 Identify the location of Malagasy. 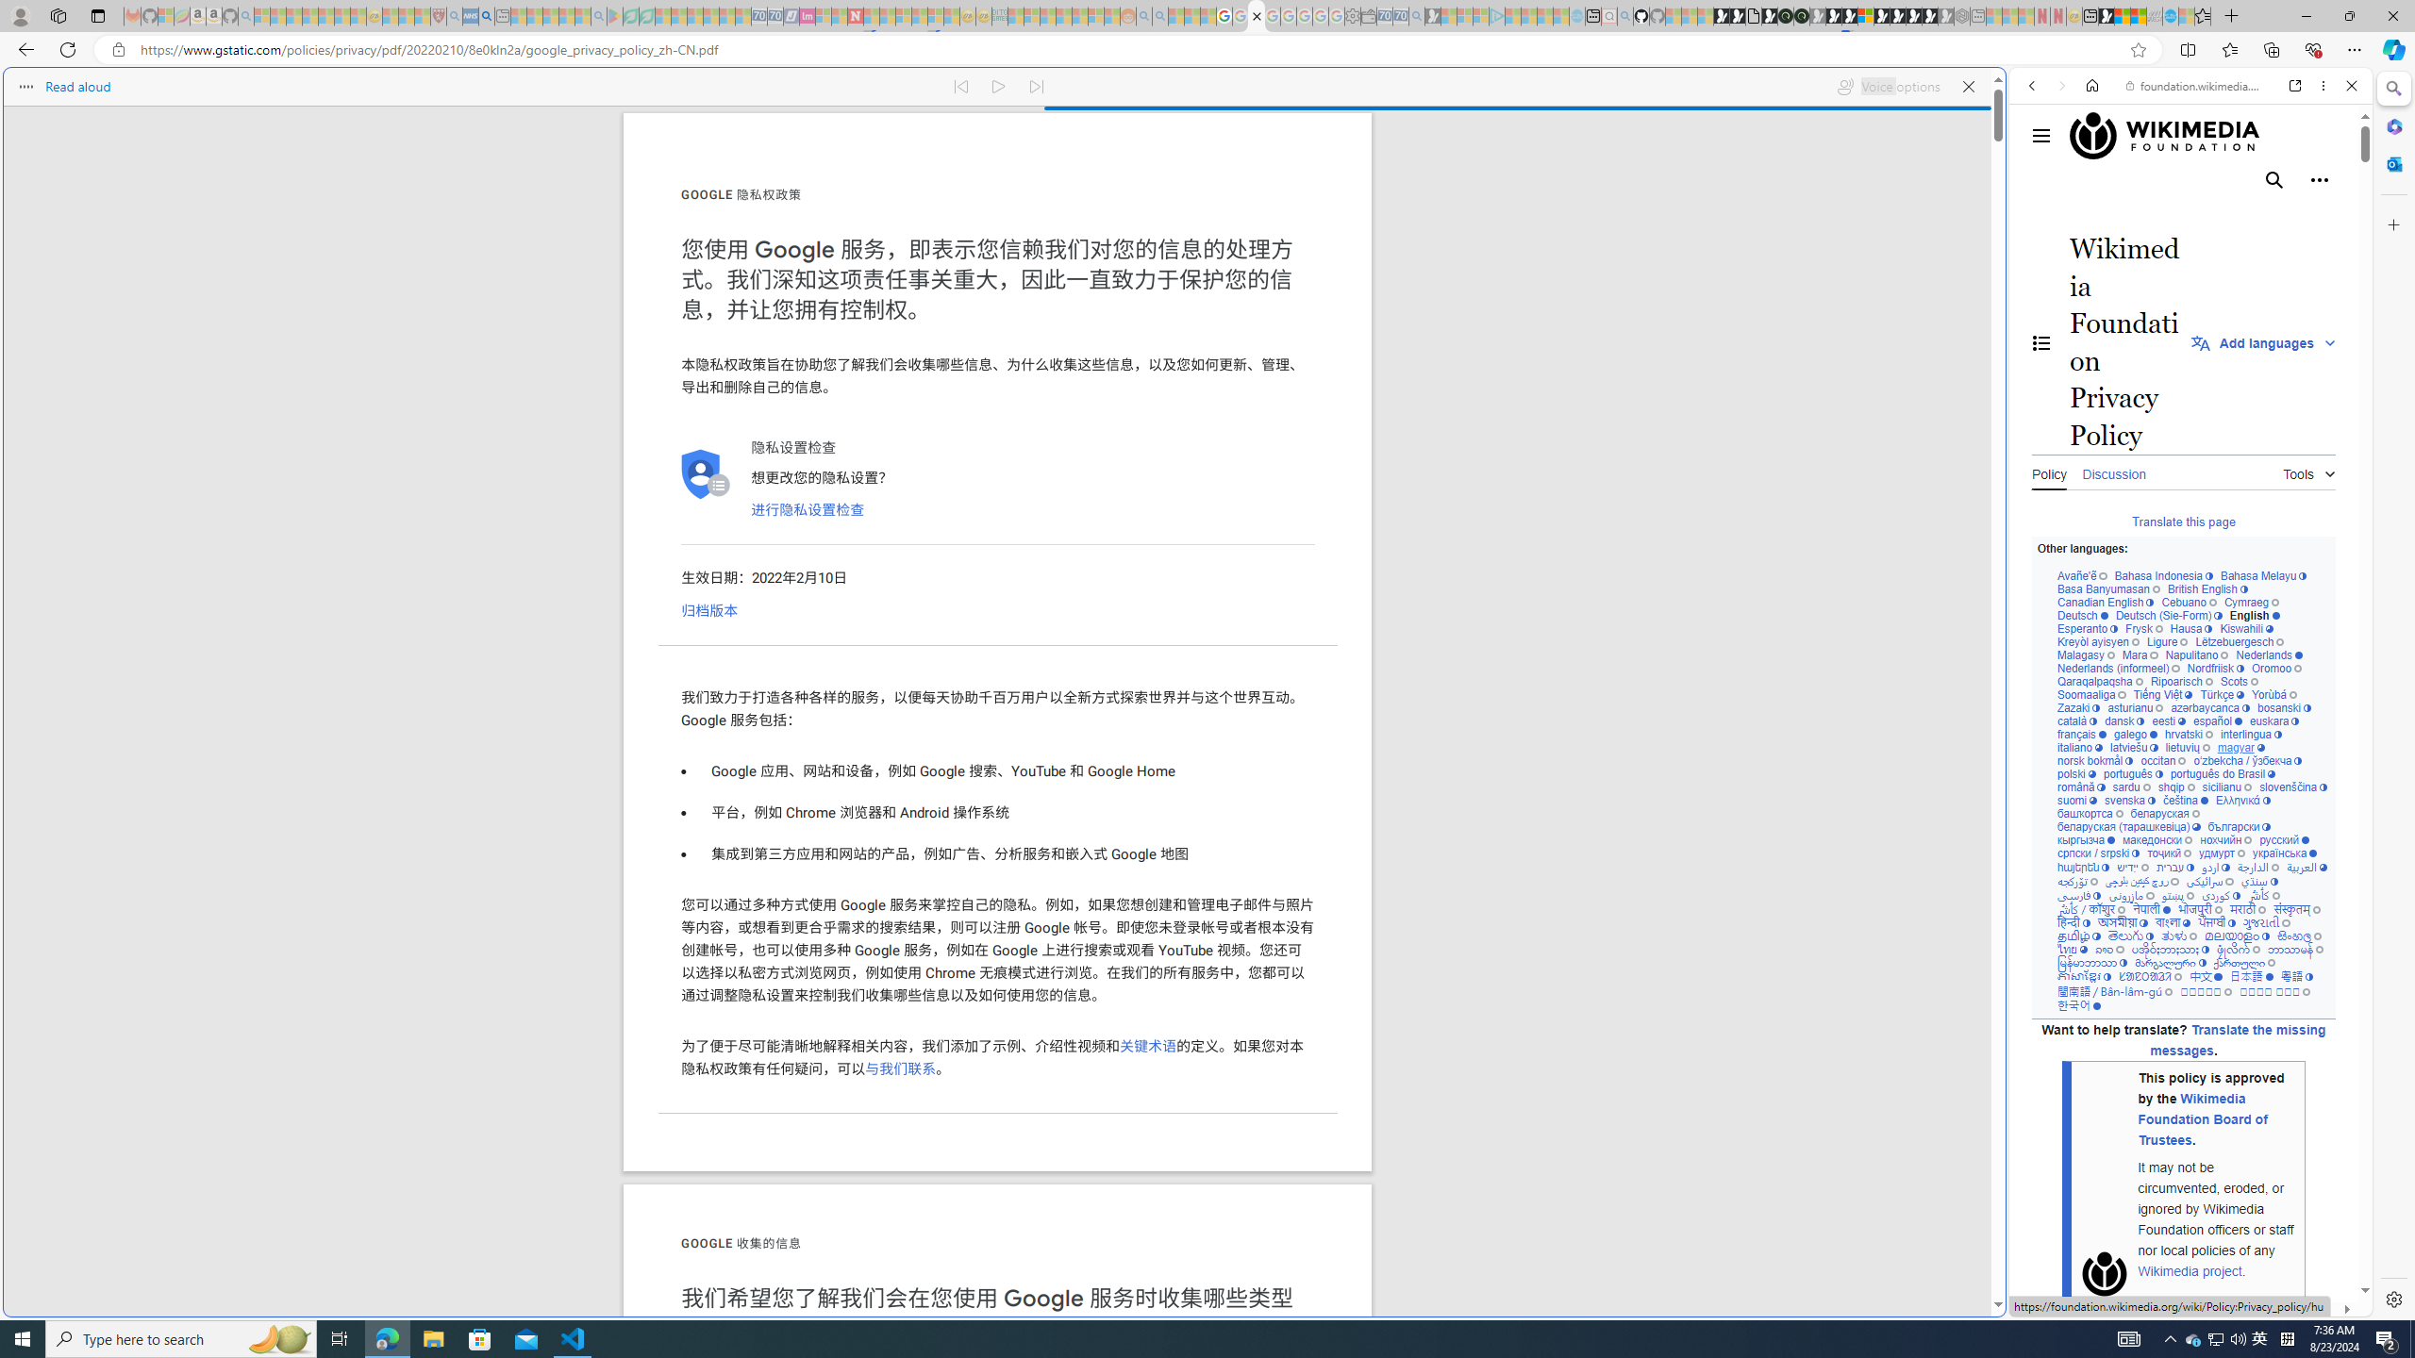
(2087, 655).